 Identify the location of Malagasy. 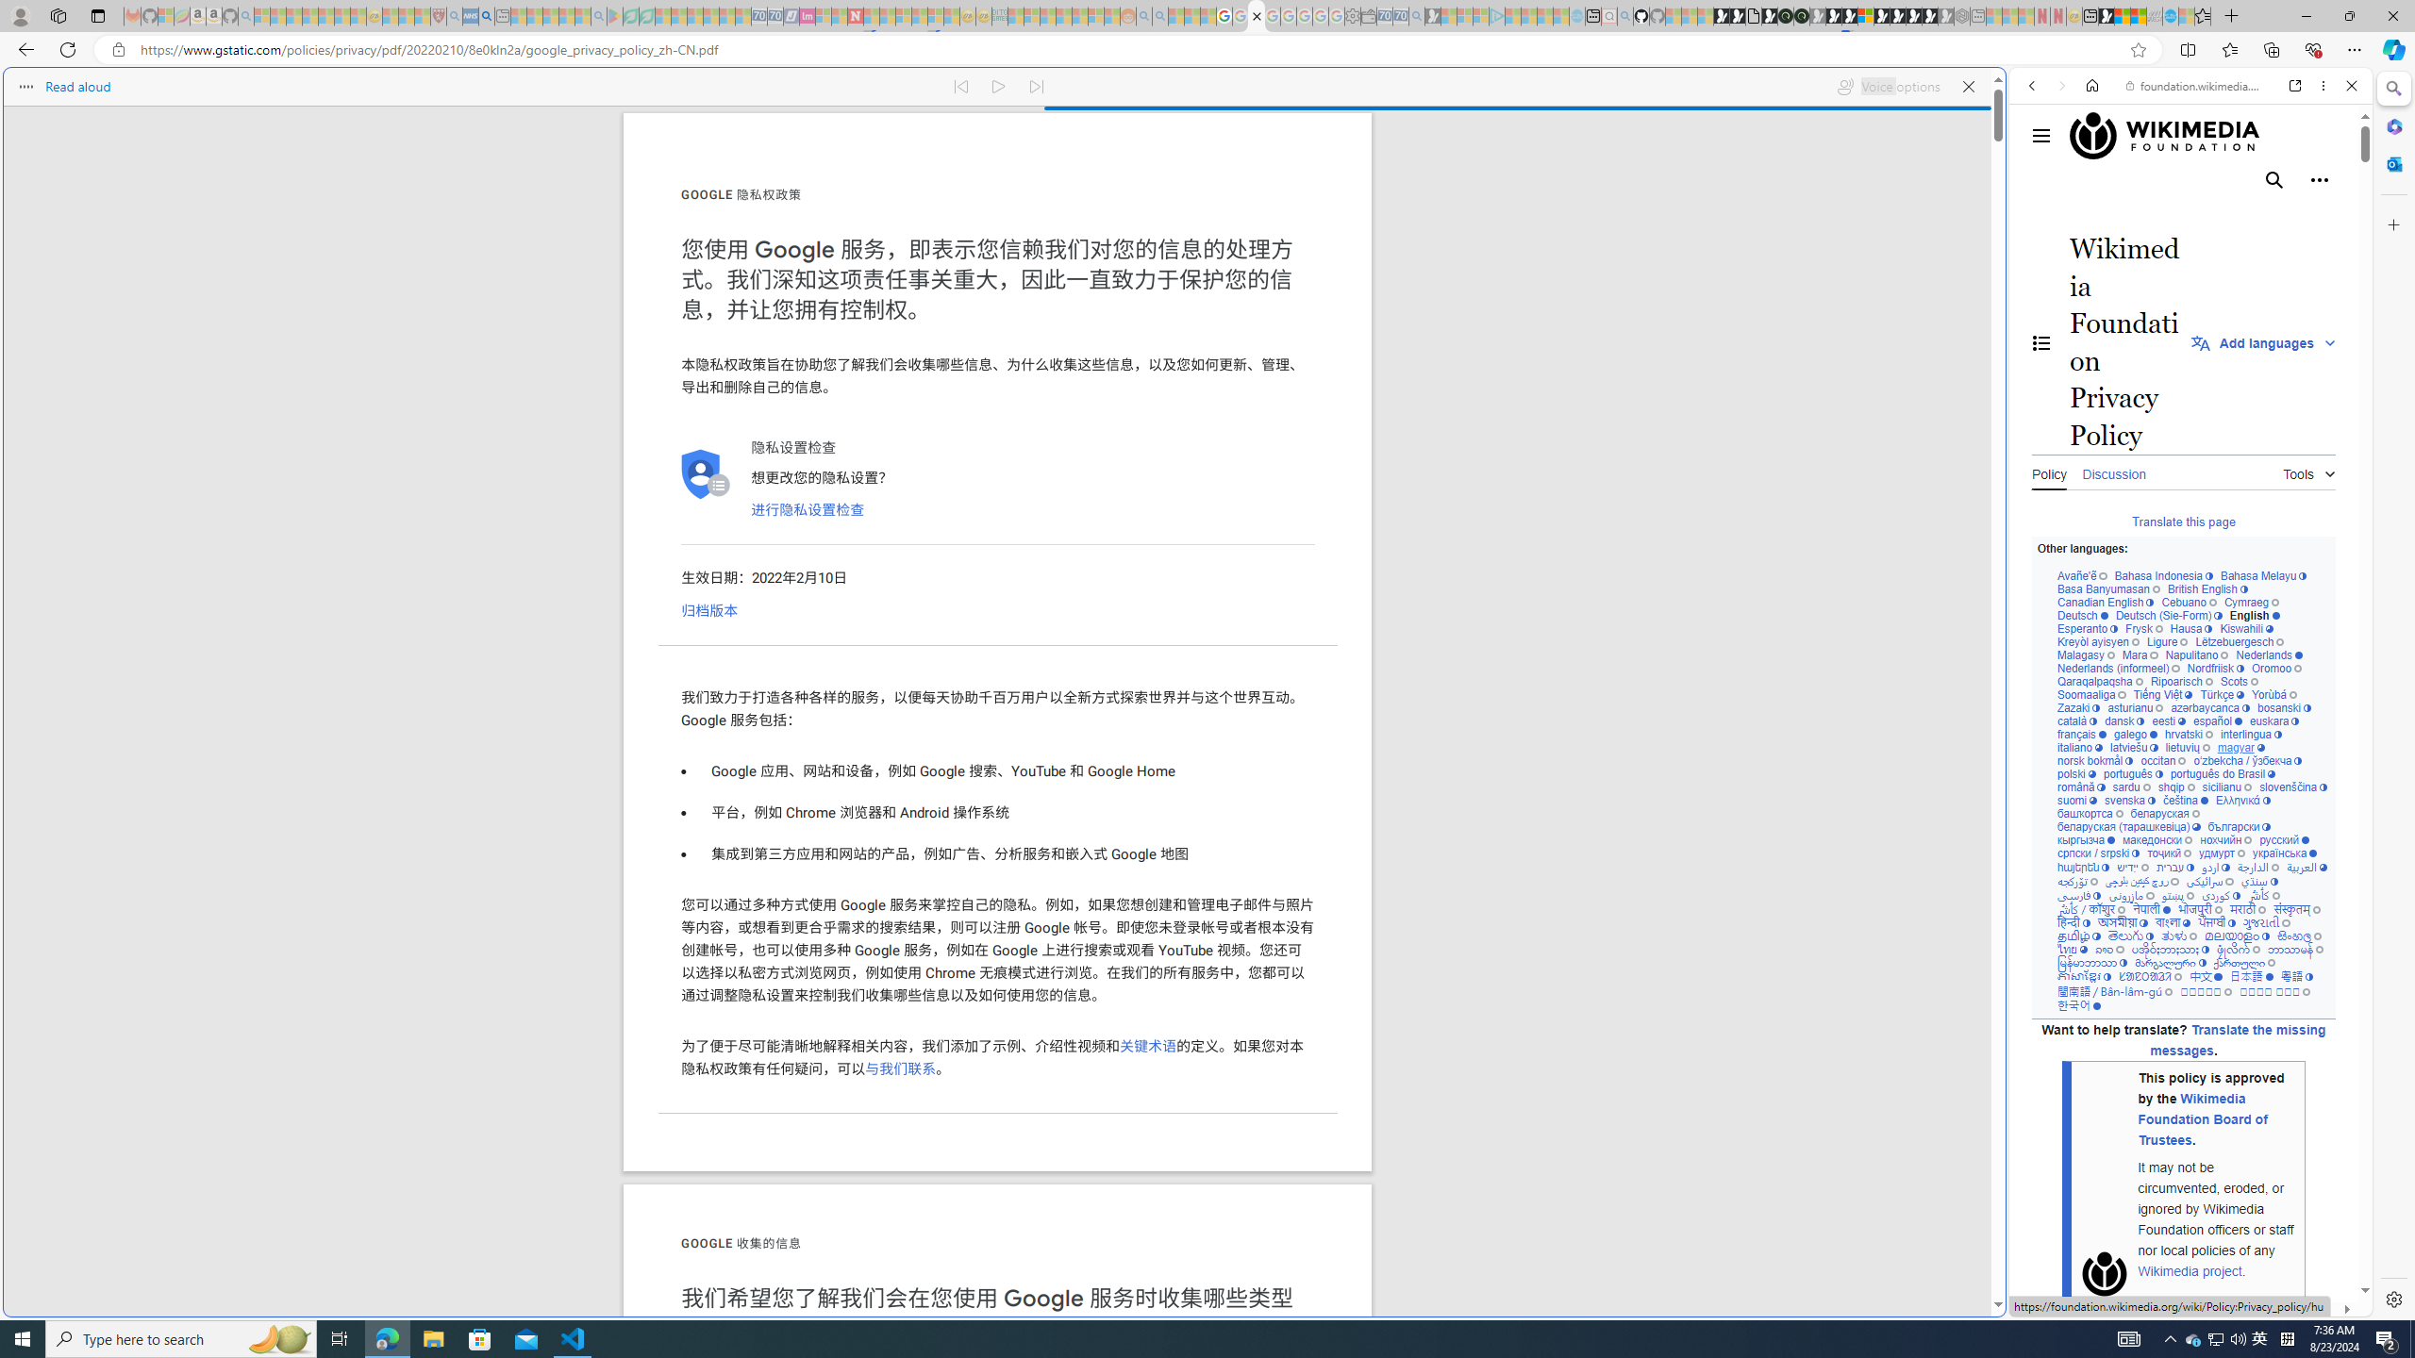
(2087, 655).